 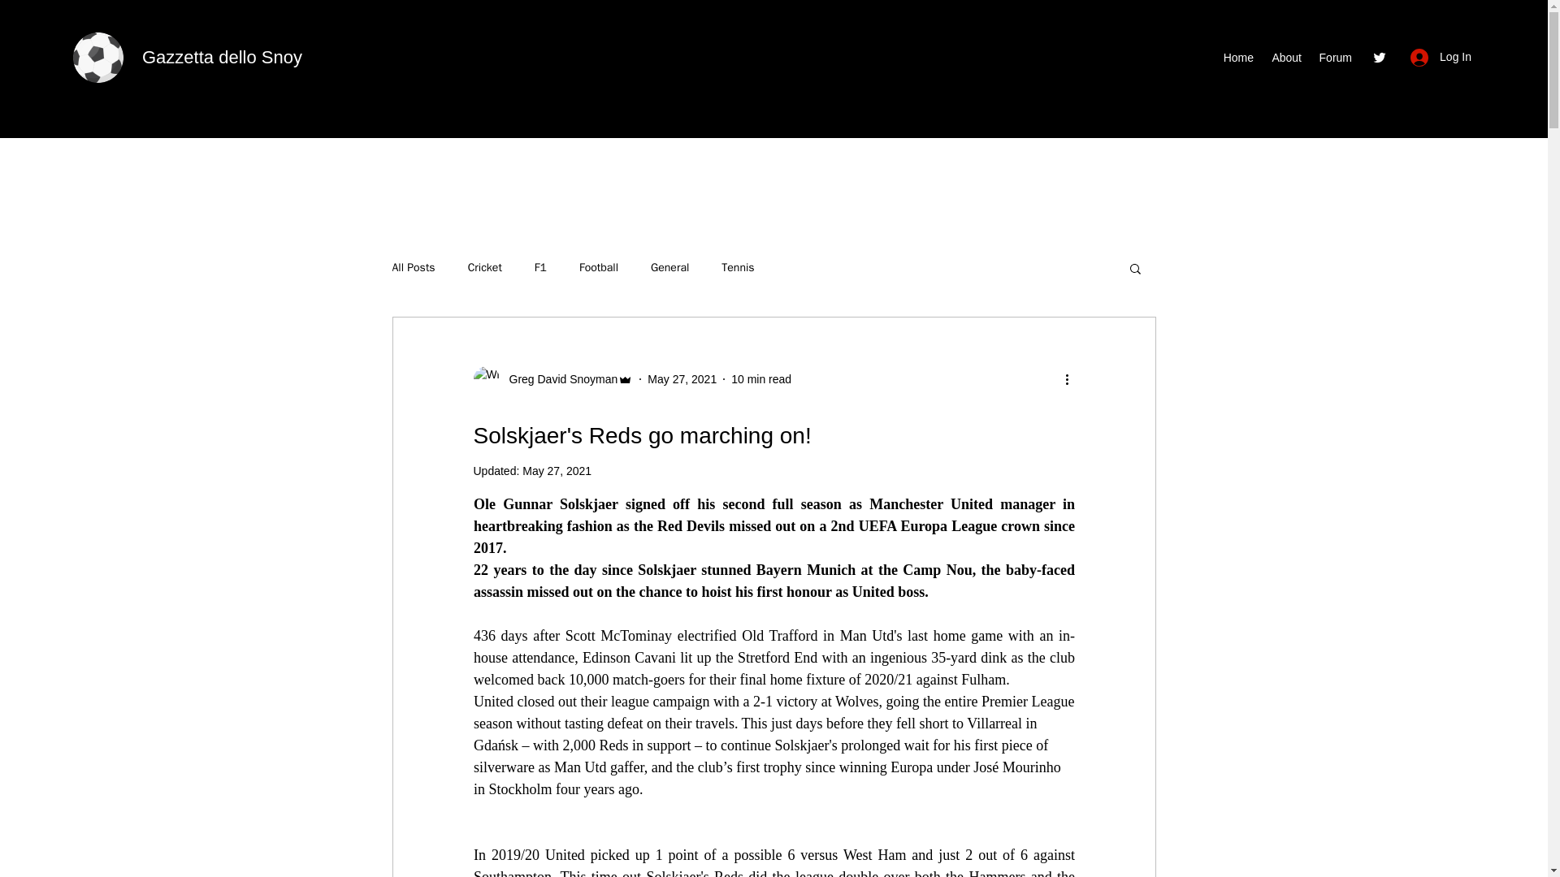 What do you see at coordinates (1285, 58) in the screenshot?
I see `About` at bounding box center [1285, 58].